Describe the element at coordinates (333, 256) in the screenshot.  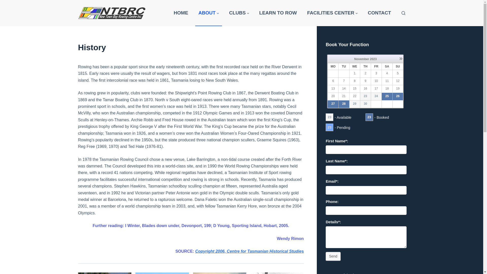
I see `Send` at that location.